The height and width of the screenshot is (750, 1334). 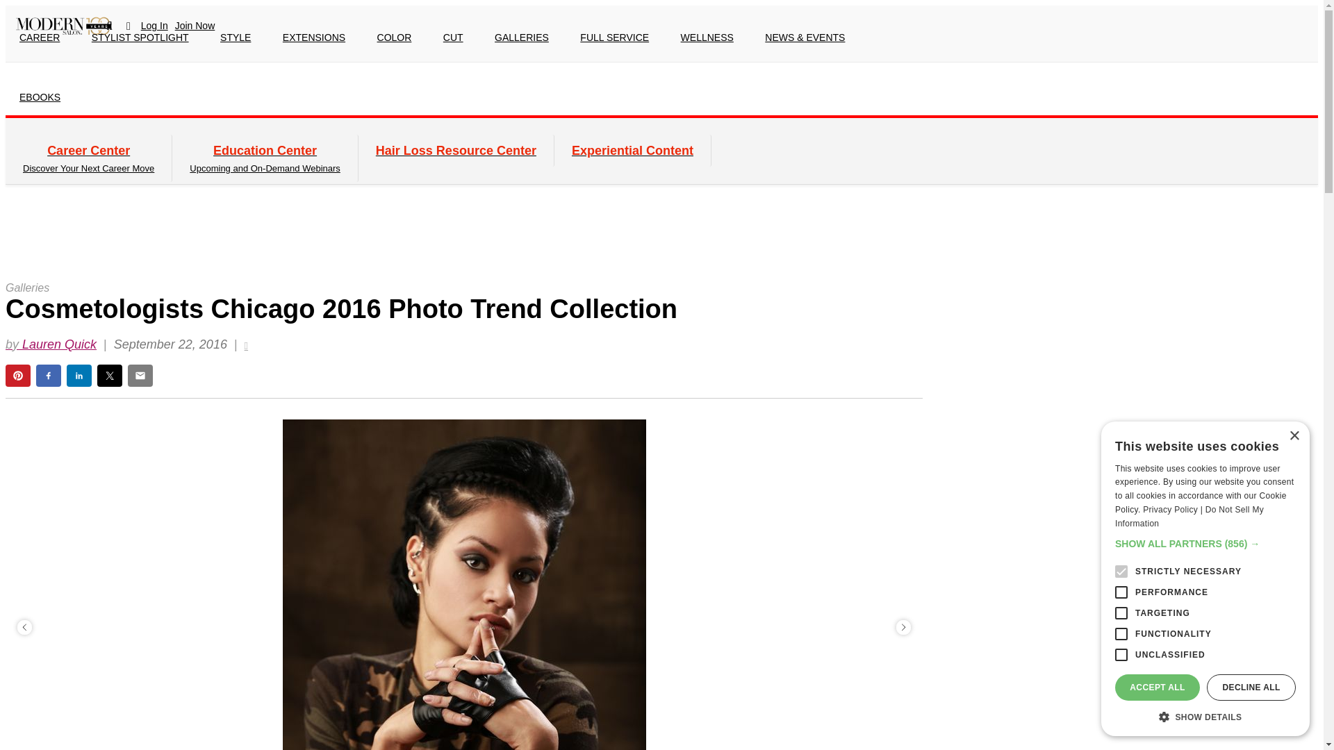 What do you see at coordinates (40, 97) in the screenshot?
I see `eBooks` at bounding box center [40, 97].